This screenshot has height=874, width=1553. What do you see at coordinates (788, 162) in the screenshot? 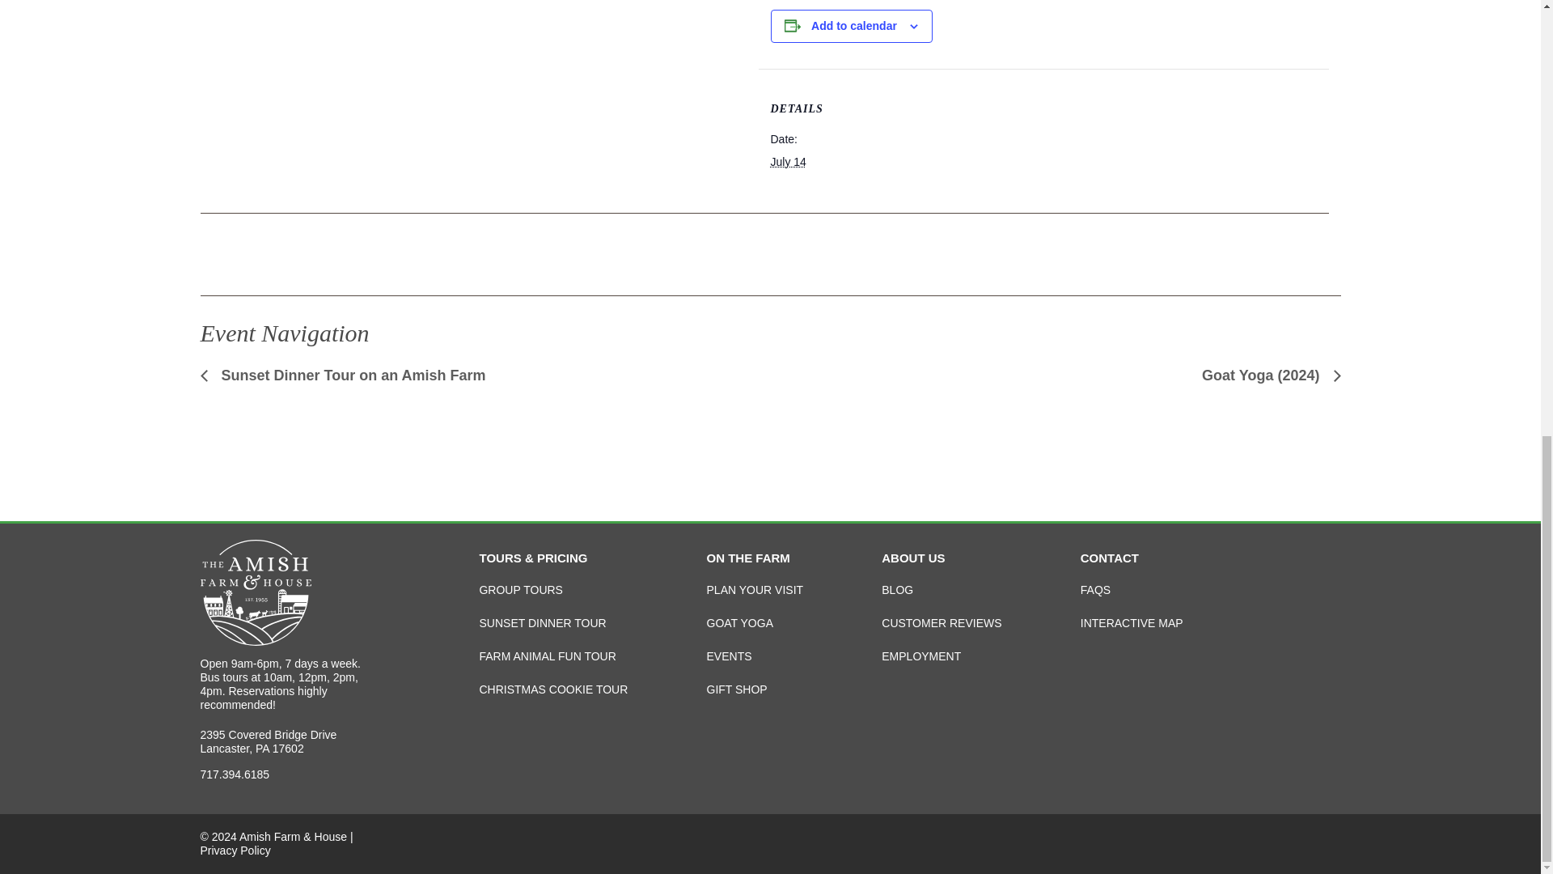
I see `2024-07-14` at bounding box center [788, 162].